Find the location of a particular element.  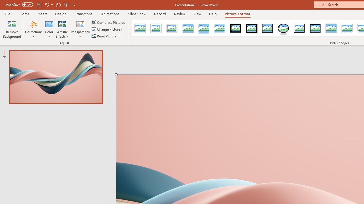

Customize Quick Access Toolbar is located at coordinates (75, 5).